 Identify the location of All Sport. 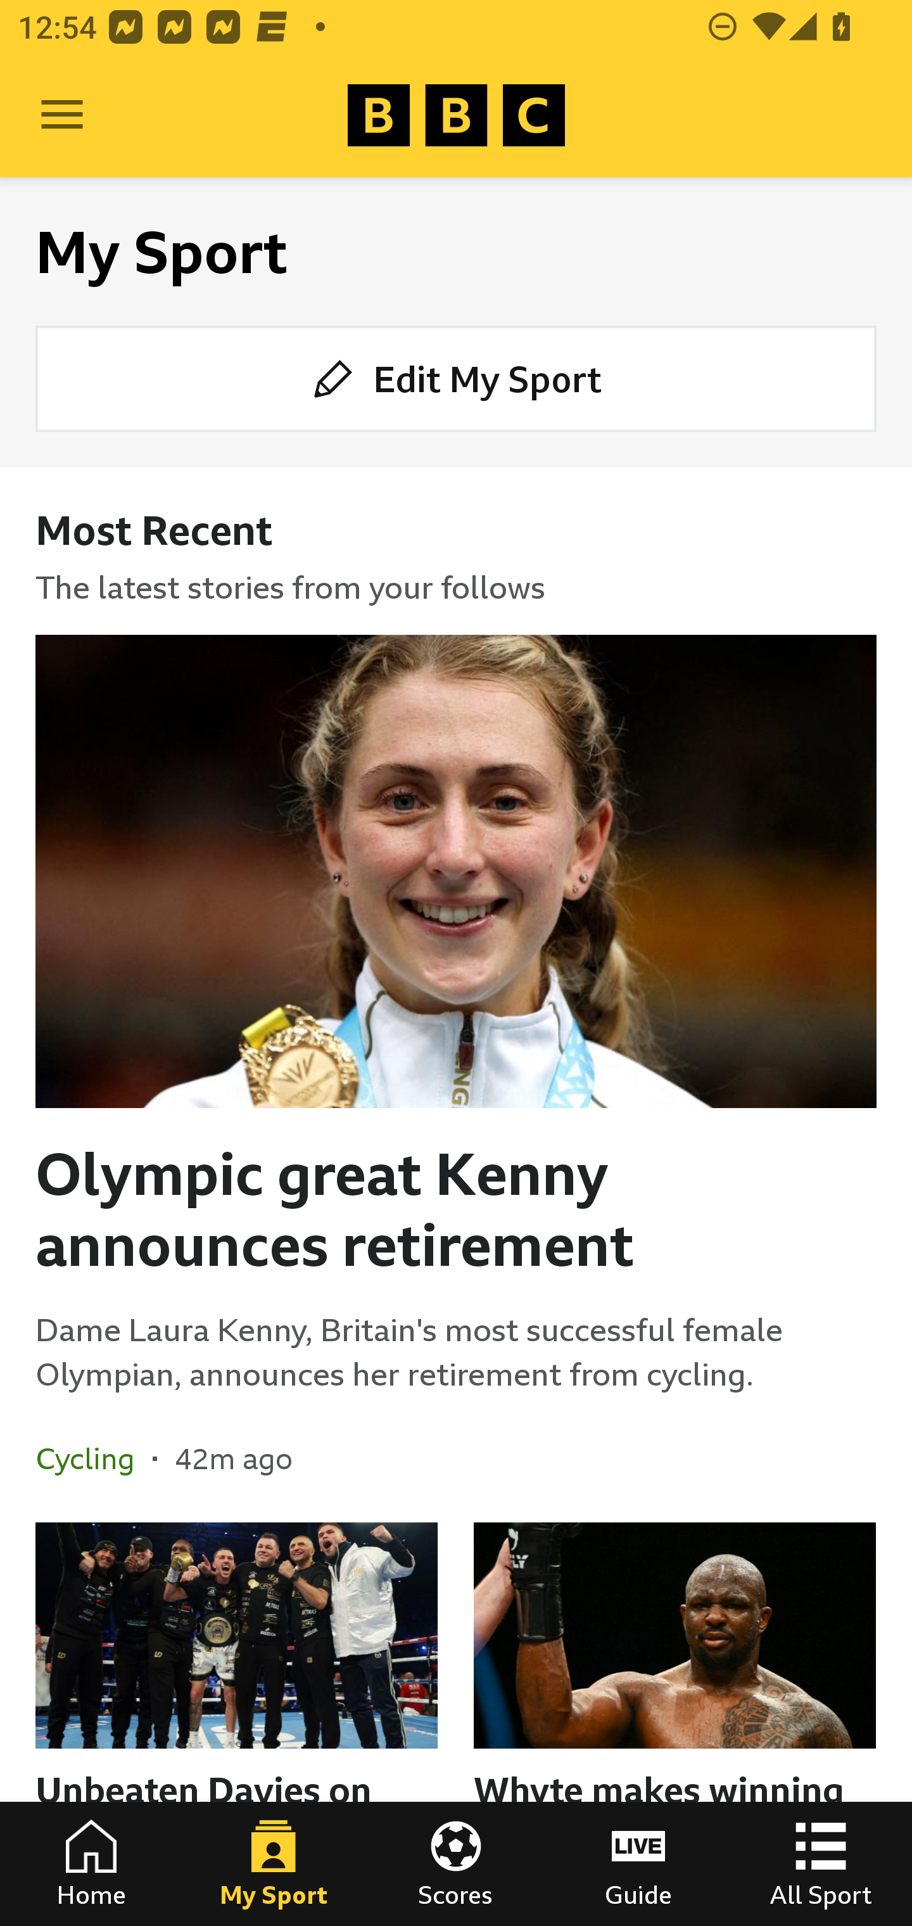
(821, 1864).